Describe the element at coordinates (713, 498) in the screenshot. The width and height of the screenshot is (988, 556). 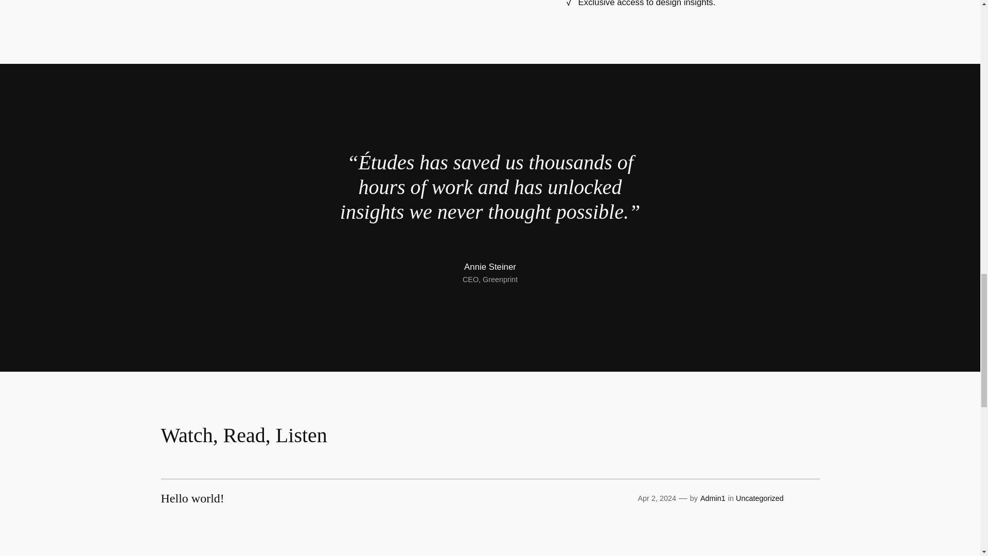
I see `Admin1` at that location.